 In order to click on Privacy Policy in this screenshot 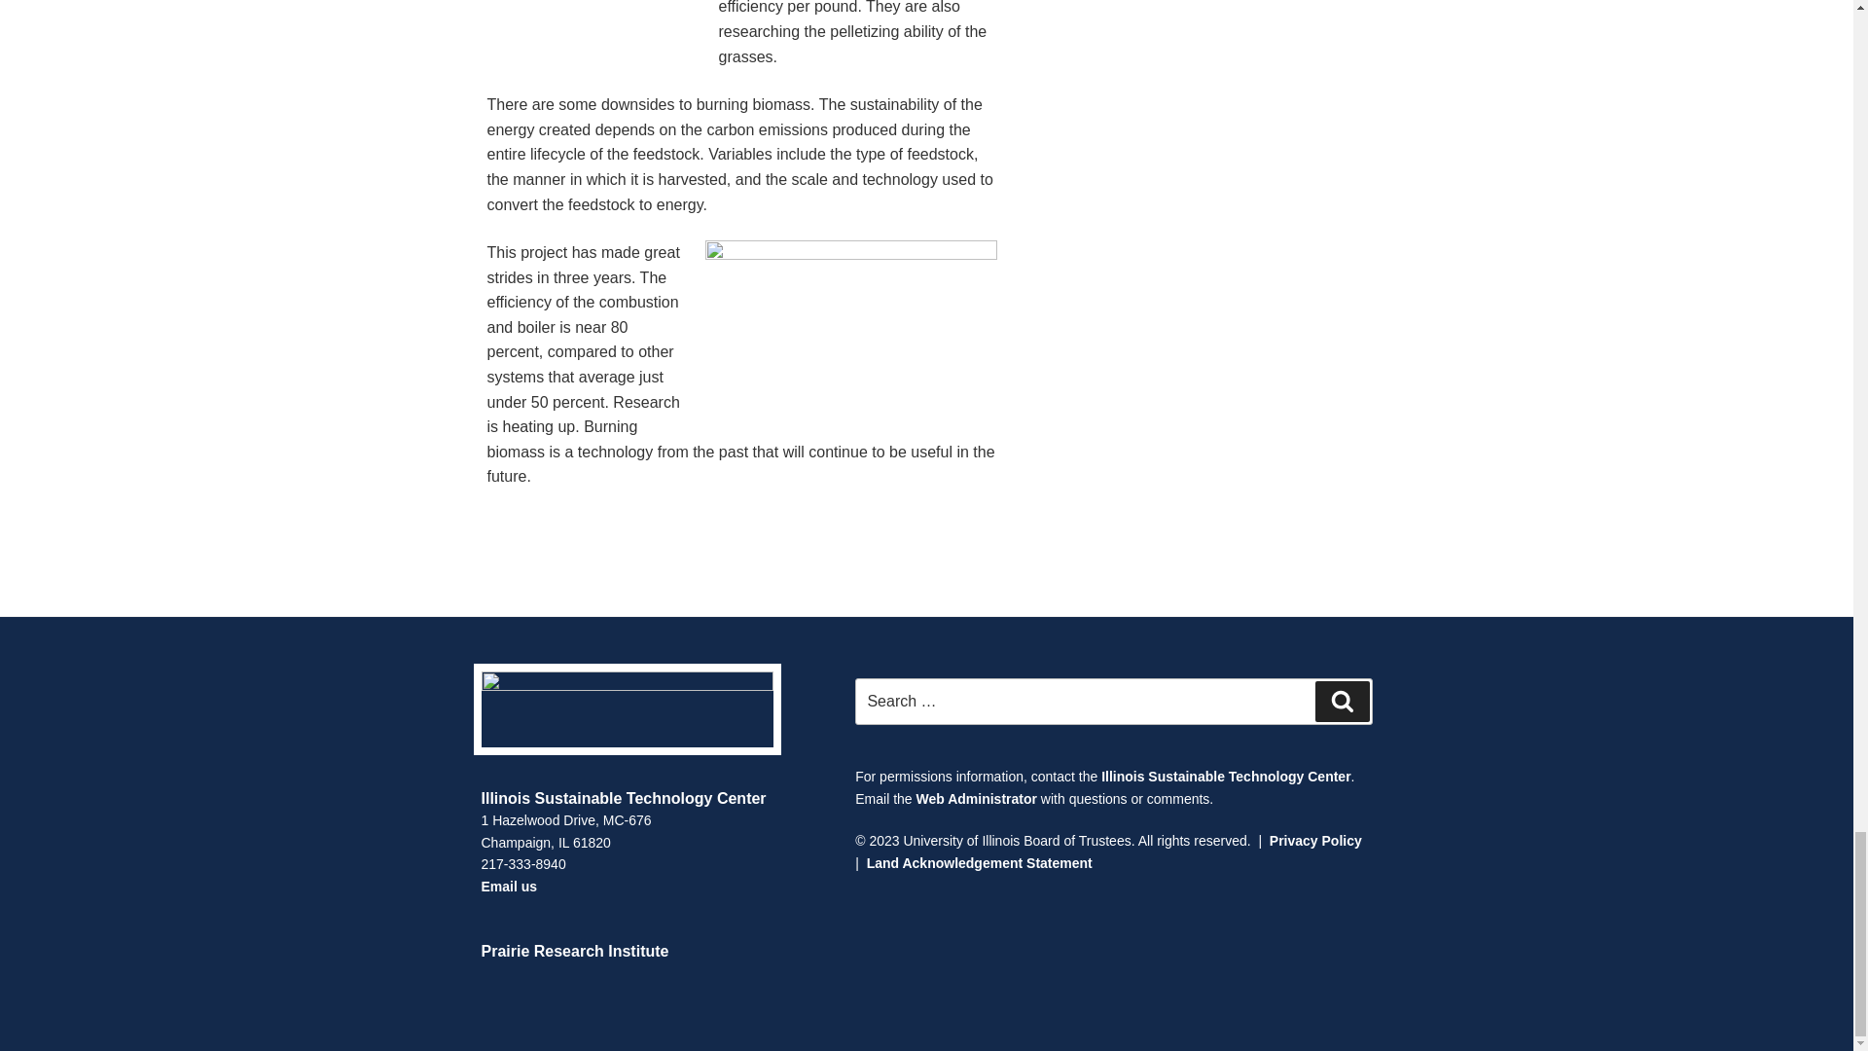, I will do `click(1315, 841)`.